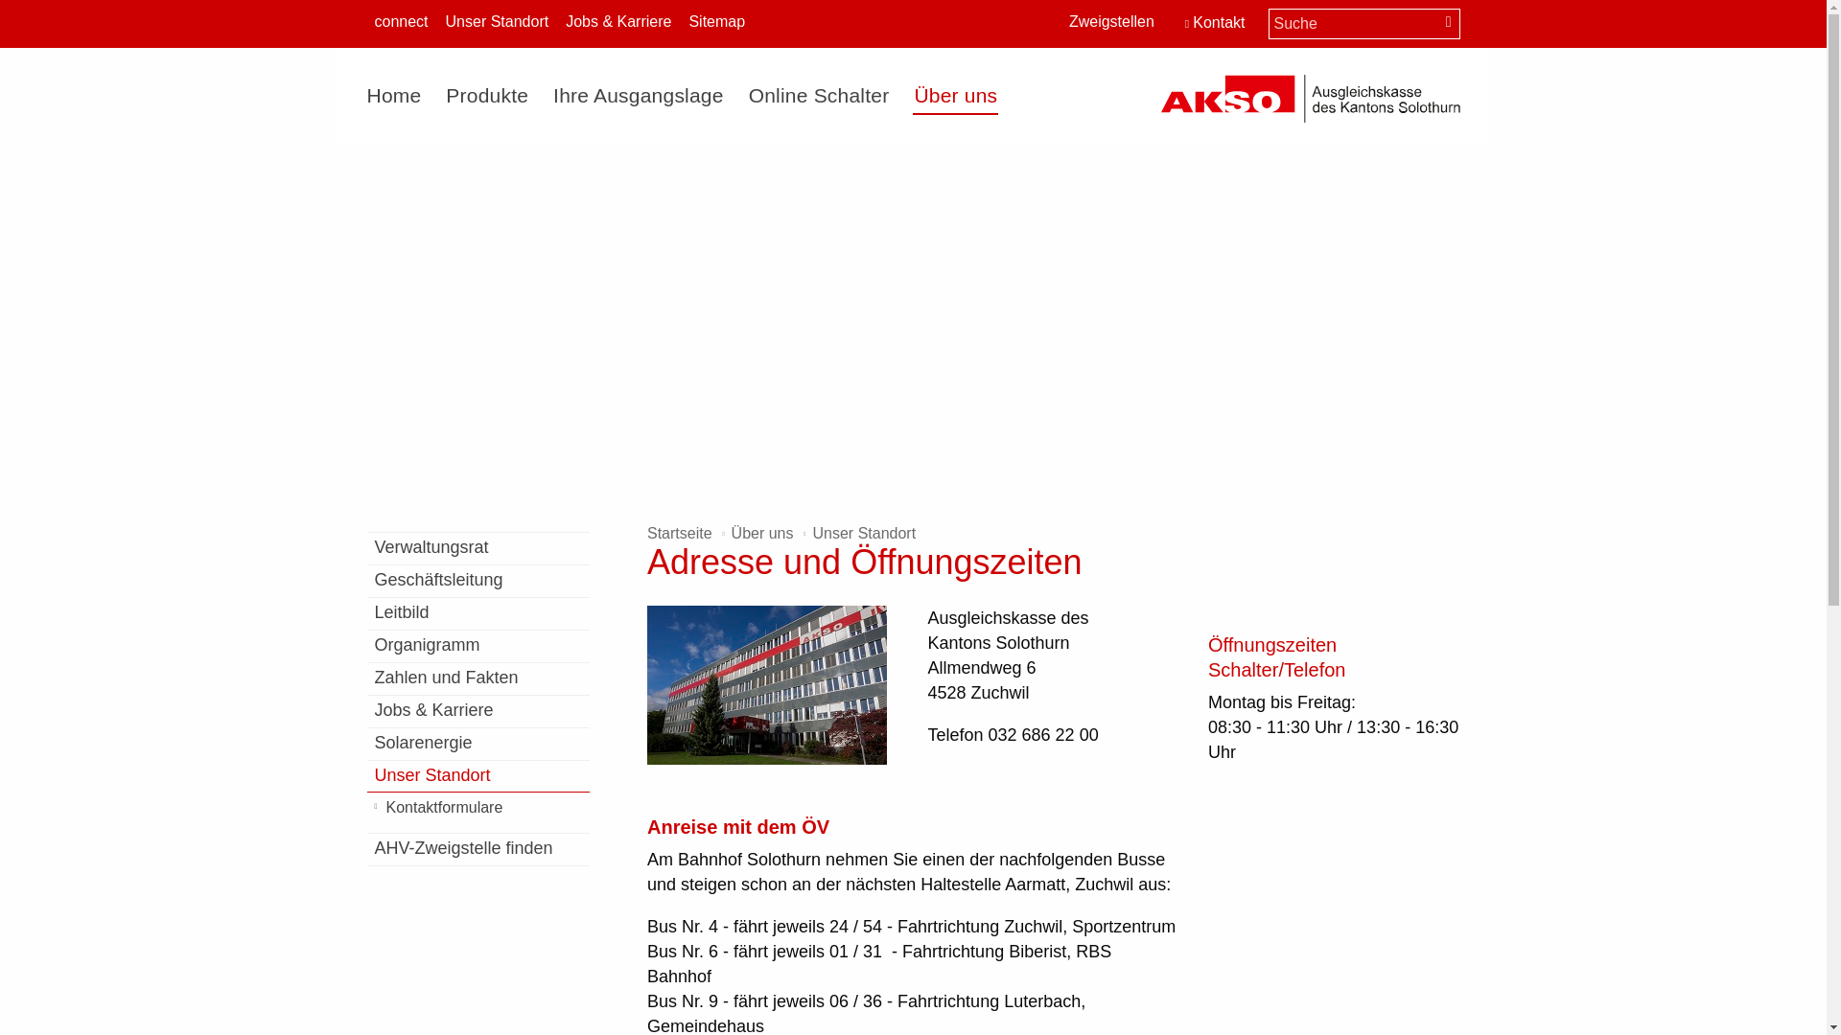 The height and width of the screenshot is (1035, 1841). Describe the element at coordinates (478, 678) in the screenshot. I see `Zahlen und Fakten` at that location.